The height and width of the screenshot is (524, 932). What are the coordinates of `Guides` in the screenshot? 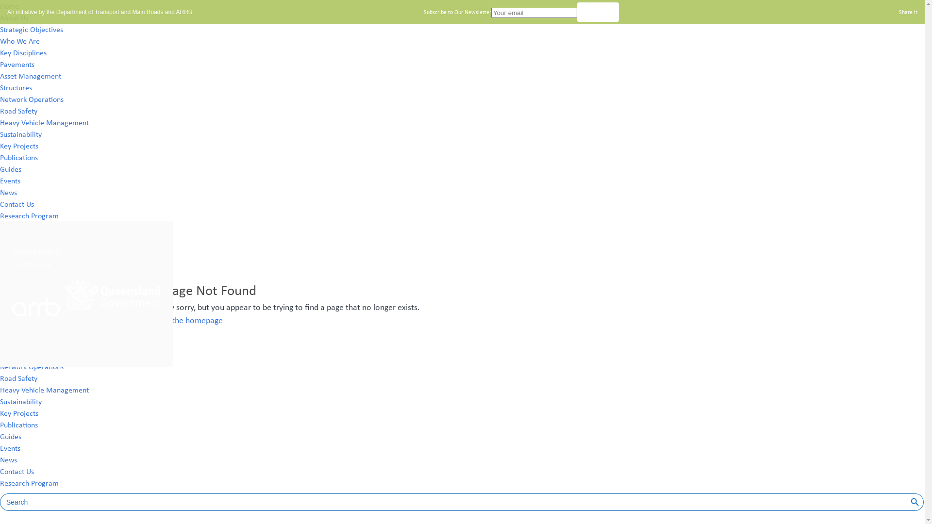 It's located at (11, 169).